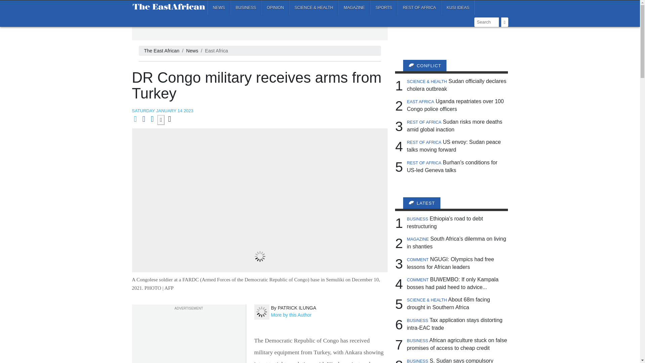 The width and height of the screenshot is (645, 363). I want to click on OPINION, so click(275, 7).